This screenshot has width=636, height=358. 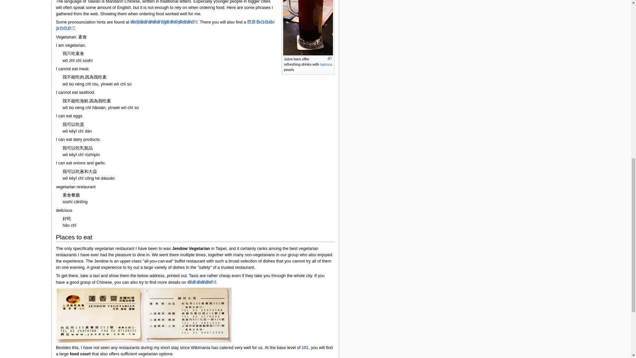 I want to click on wikipedia:tapioca, so click(x=326, y=64).